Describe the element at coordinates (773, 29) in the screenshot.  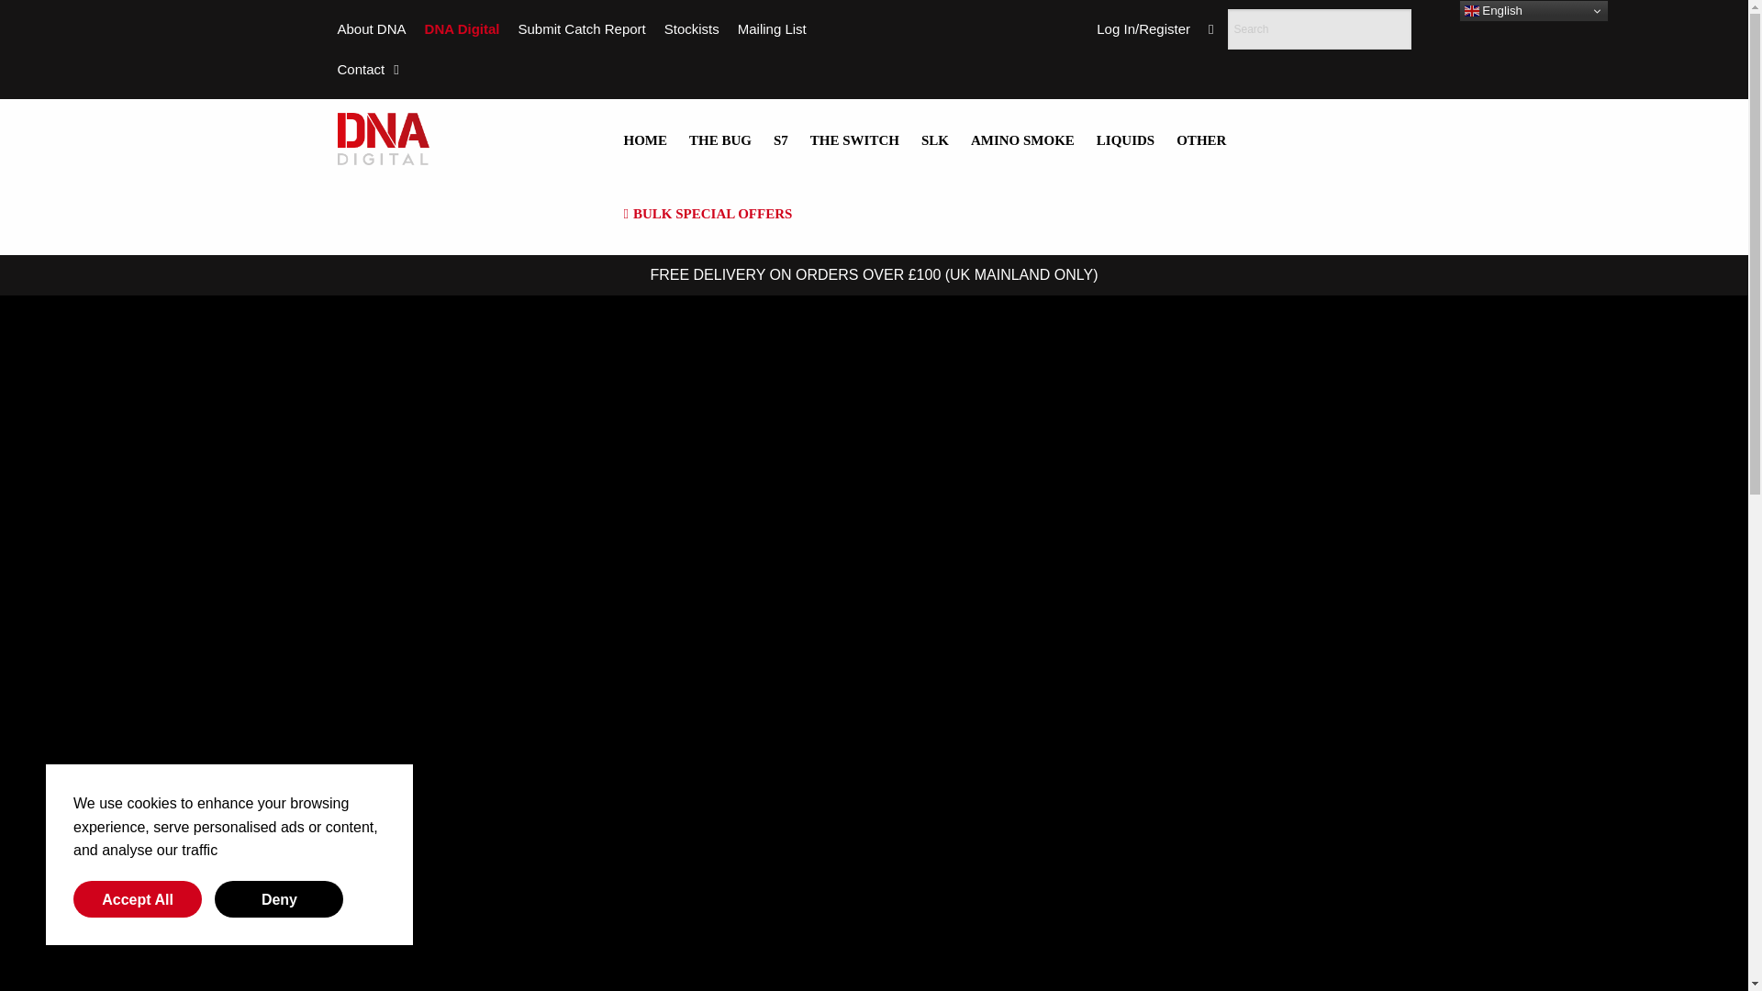
I see `Mailing List` at that location.